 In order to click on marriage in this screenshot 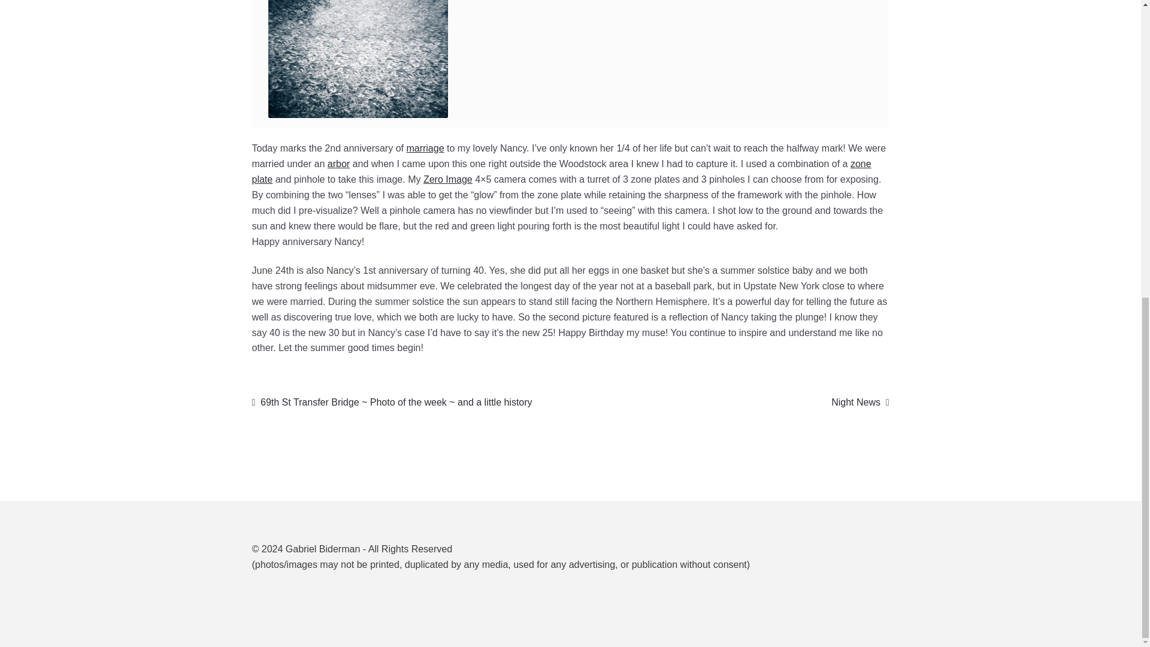, I will do `click(425, 147)`.